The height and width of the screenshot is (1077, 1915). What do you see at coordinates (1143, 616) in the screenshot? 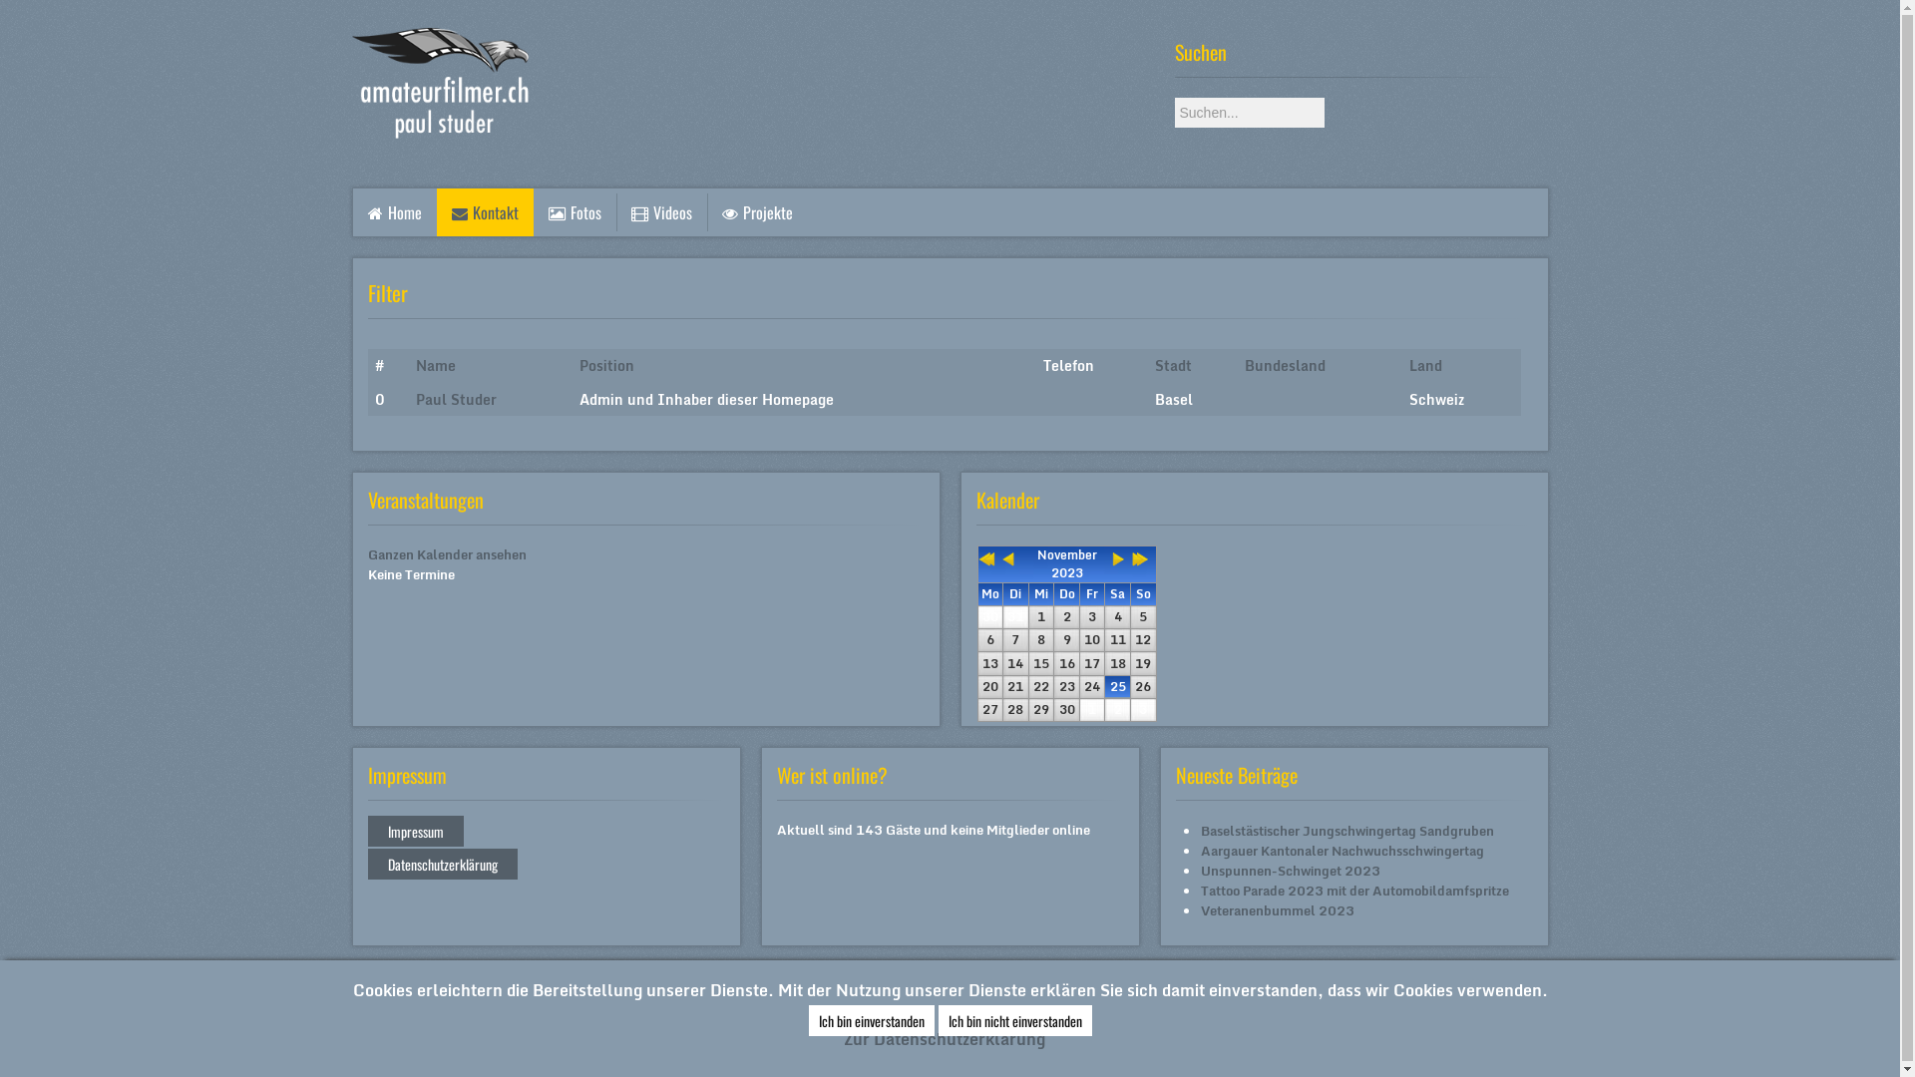
I see `5` at bounding box center [1143, 616].